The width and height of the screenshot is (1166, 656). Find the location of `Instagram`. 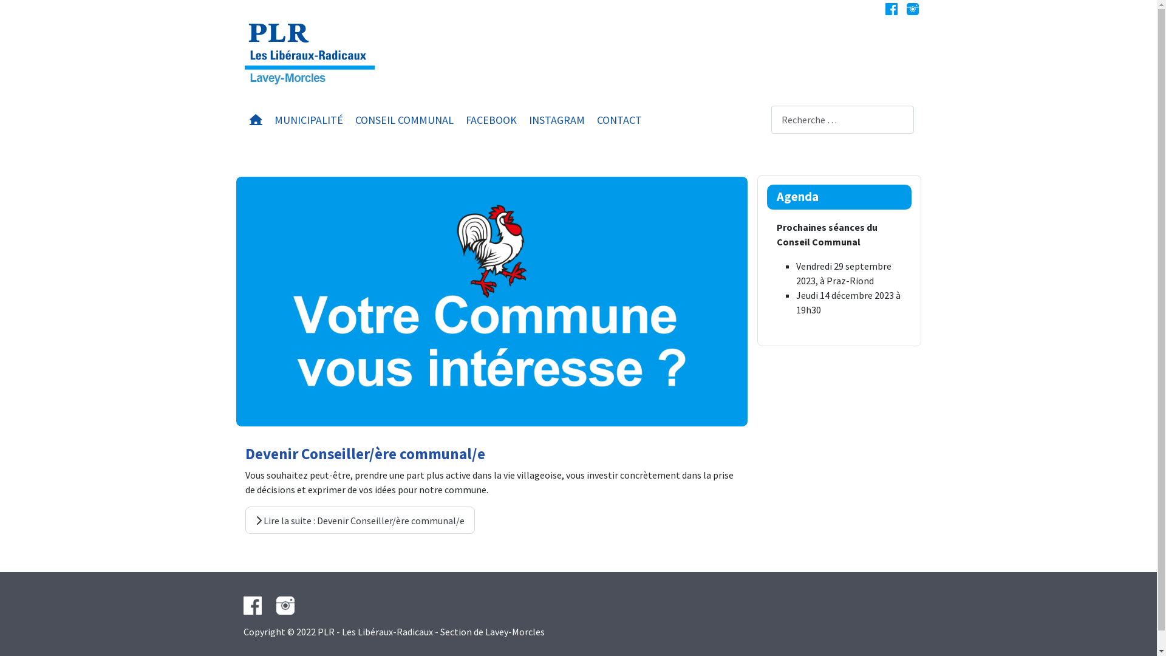

Instagram is located at coordinates (279, 604).